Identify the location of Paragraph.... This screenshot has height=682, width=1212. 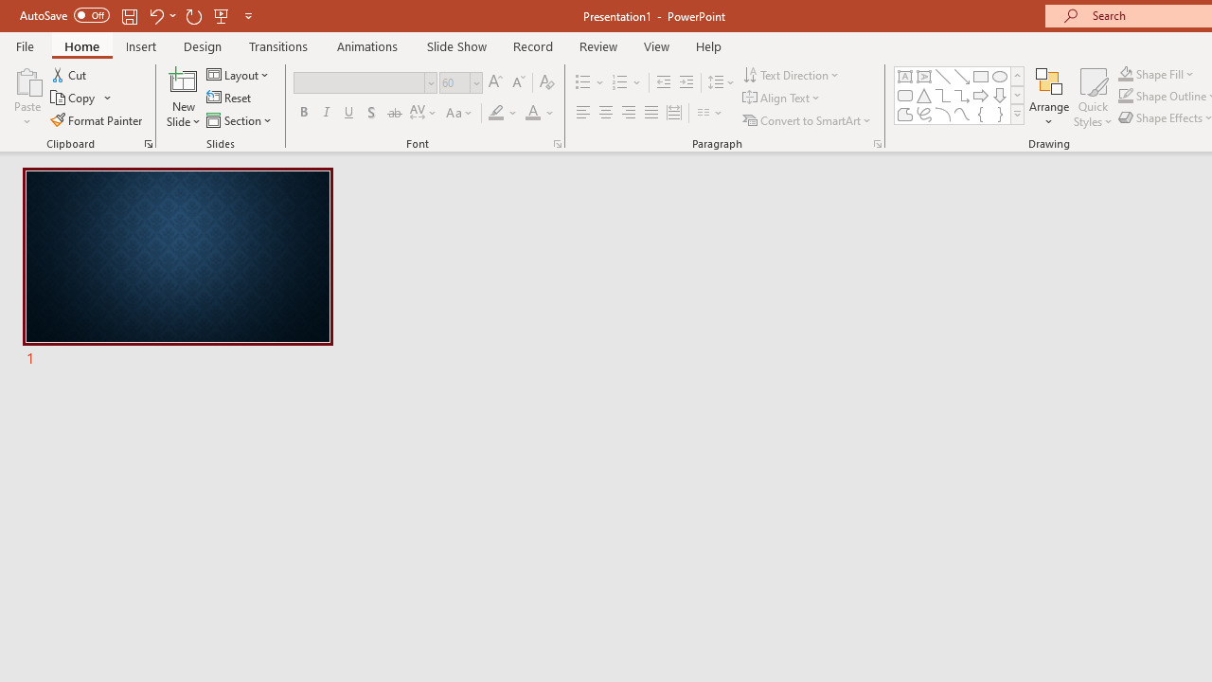
(877, 144).